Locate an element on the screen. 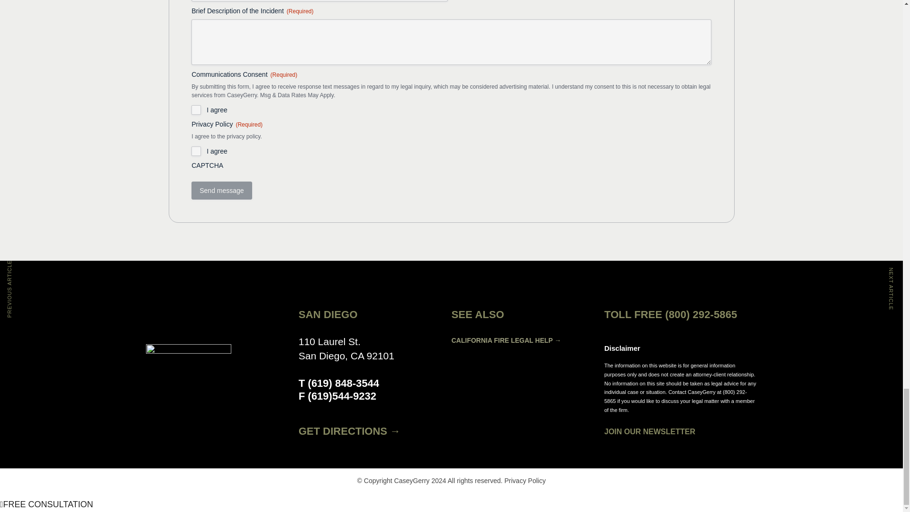 This screenshot has width=910, height=512. Send message is located at coordinates (221, 191).